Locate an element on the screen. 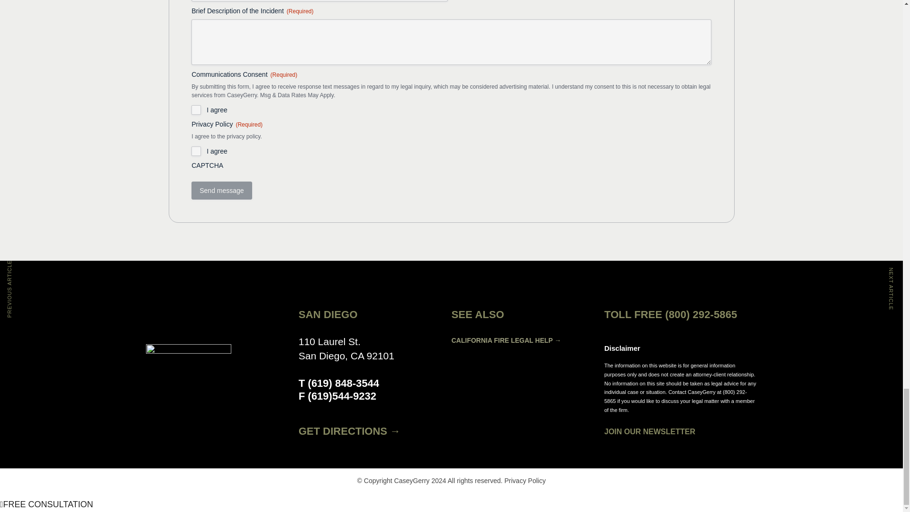 This screenshot has width=910, height=512. Send message is located at coordinates (221, 191).